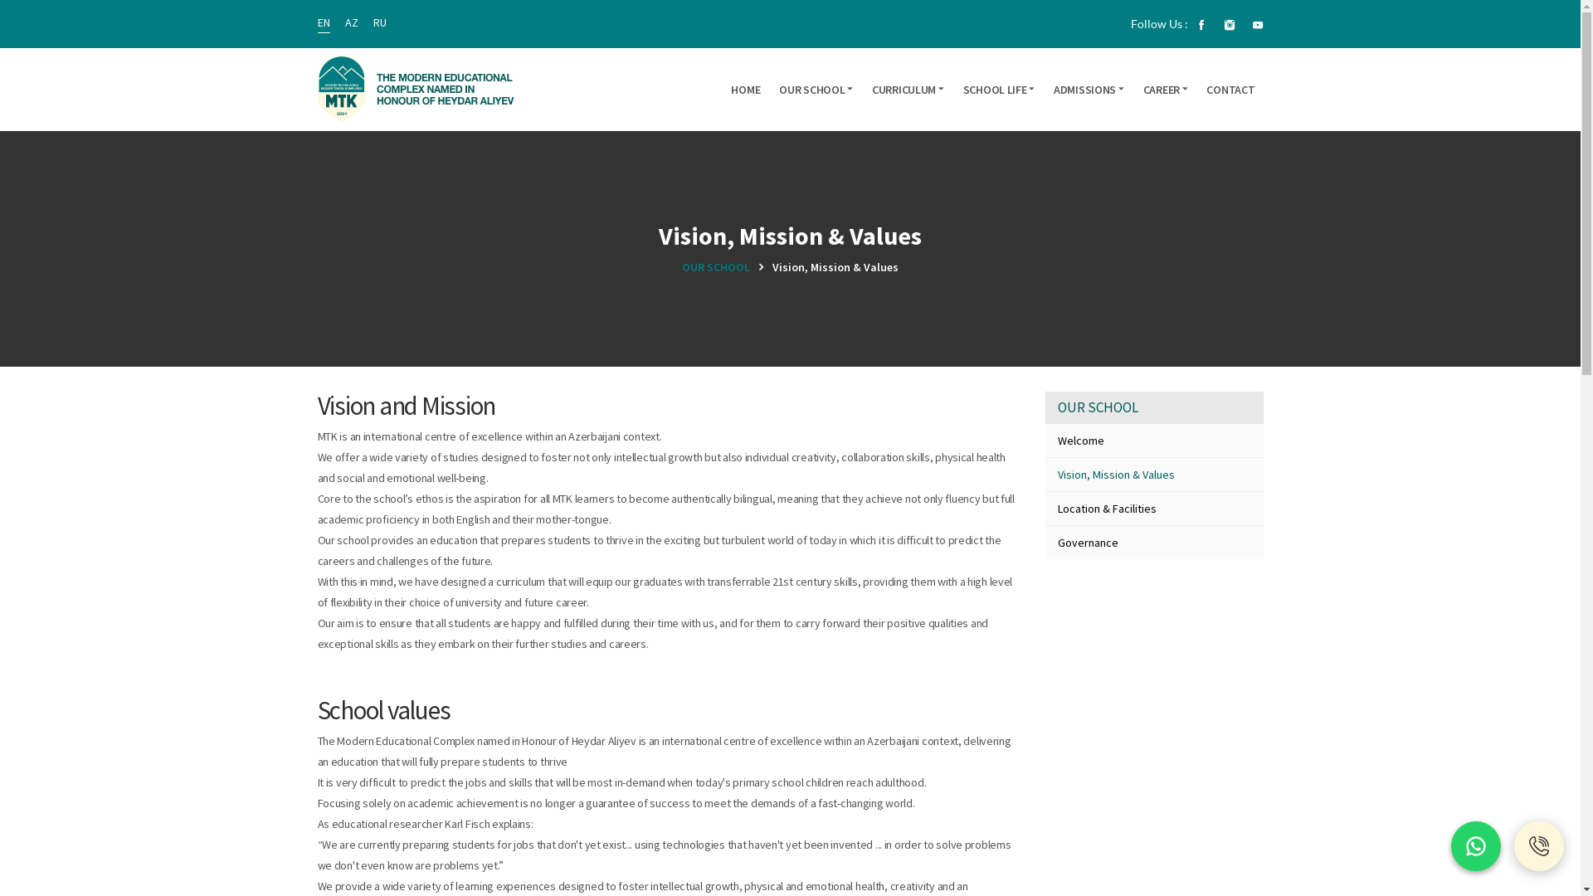 The width and height of the screenshot is (1593, 896). What do you see at coordinates (380, 22) in the screenshot?
I see `RU` at bounding box center [380, 22].